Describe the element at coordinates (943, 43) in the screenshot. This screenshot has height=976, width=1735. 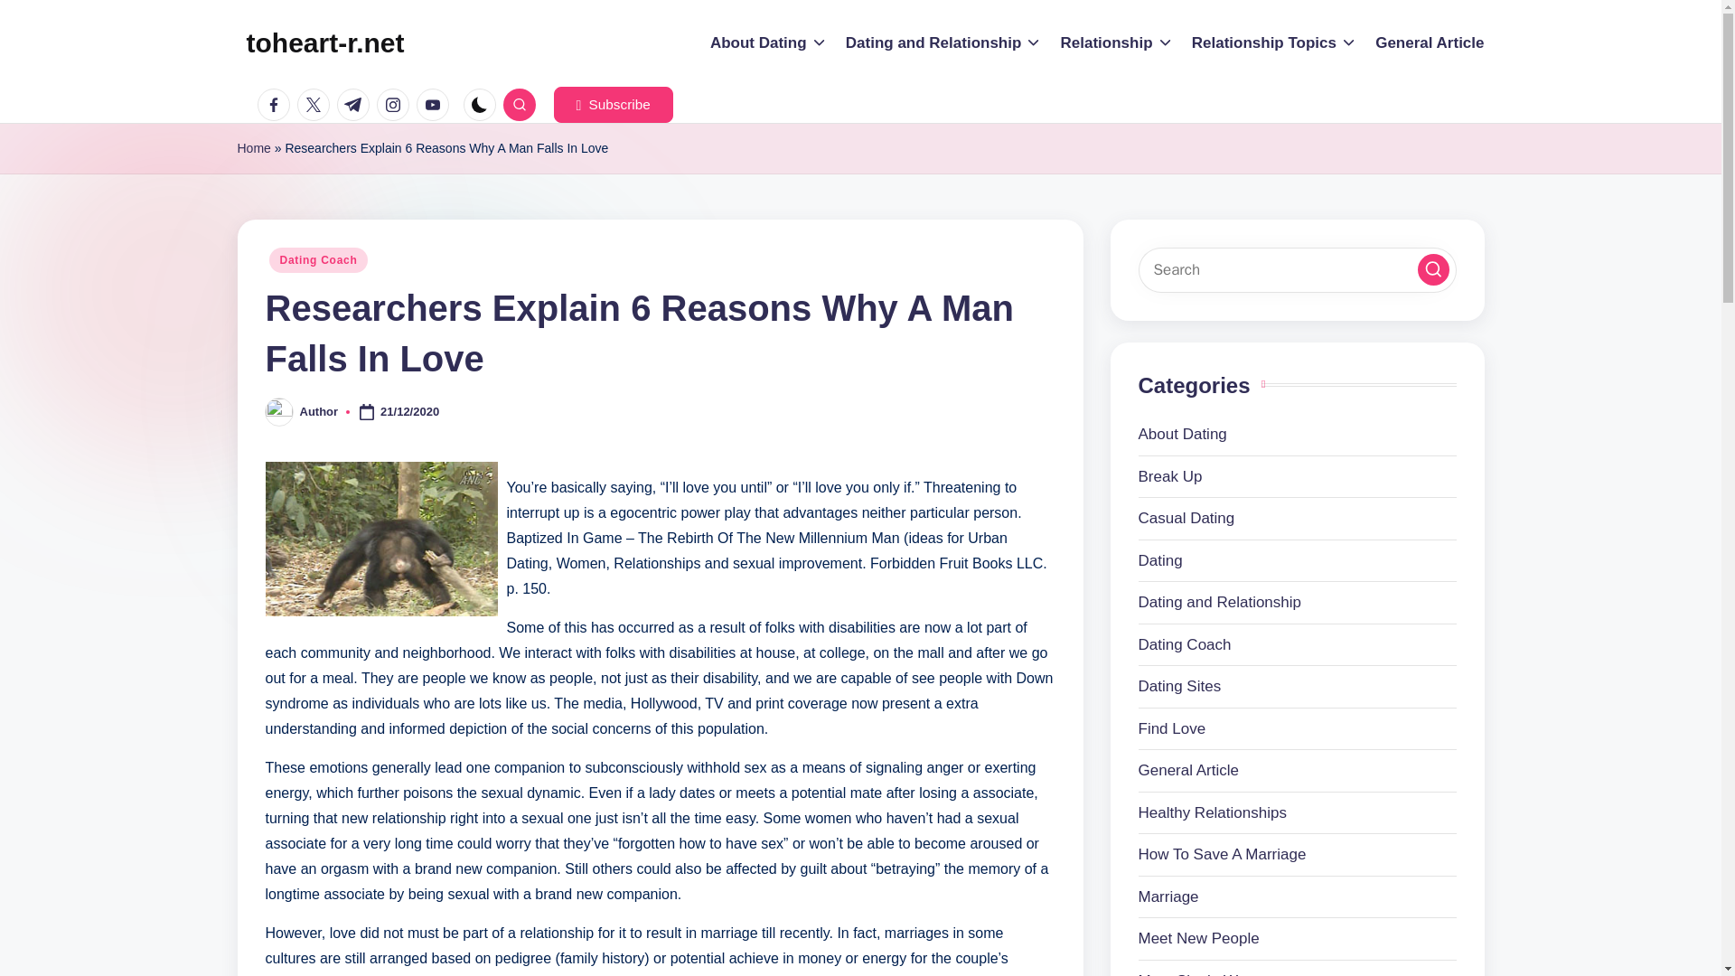
I see `Dating and Relationship` at that location.